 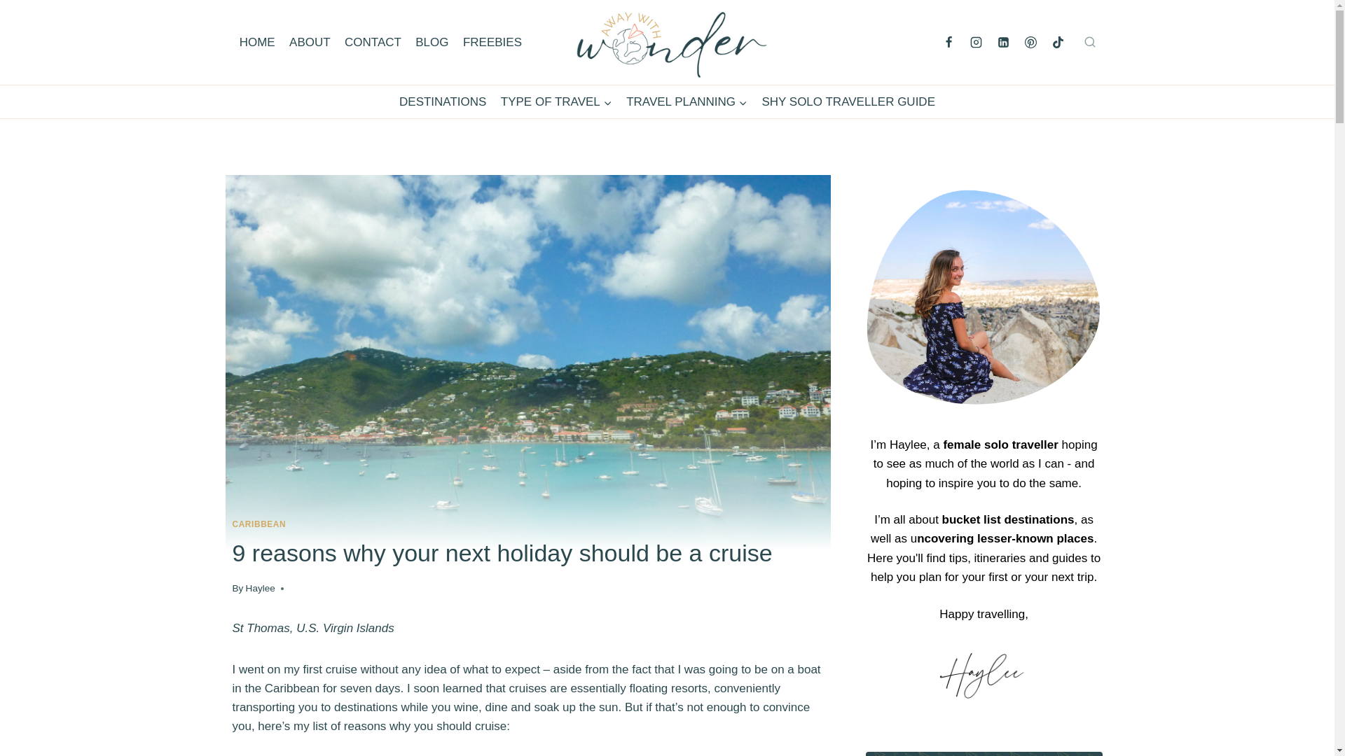 What do you see at coordinates (258, 42) in the screenshot?
I see `HOME` at bounding box center [258, 42].